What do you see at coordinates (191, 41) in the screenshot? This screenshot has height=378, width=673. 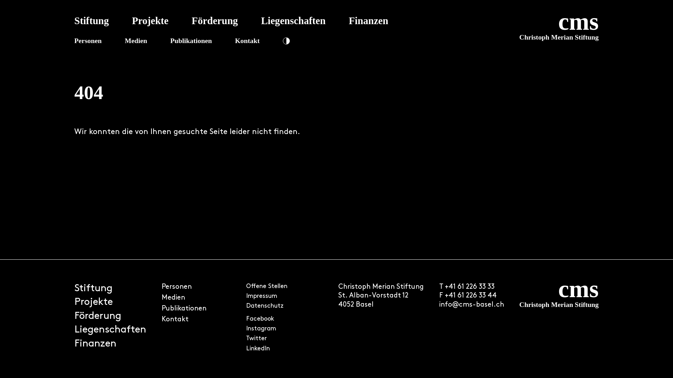 I see `Publikationen` at bounding box center [191, 41].